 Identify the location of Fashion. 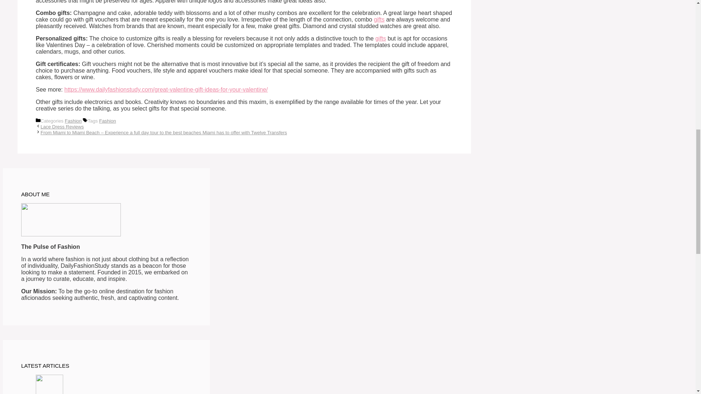
(73, 121).